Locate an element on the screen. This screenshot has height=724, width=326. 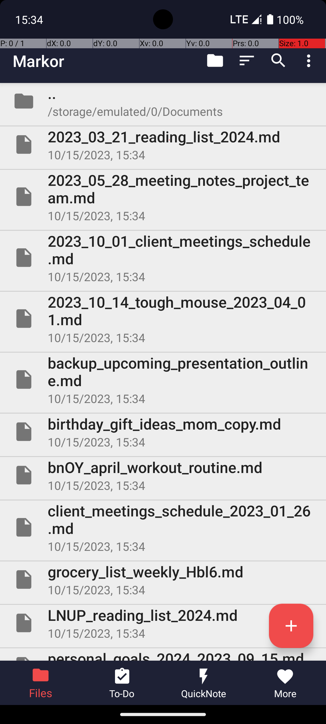
File client_meetings_schedule_2023_01_26.md  is located at coordinates (163, 527).